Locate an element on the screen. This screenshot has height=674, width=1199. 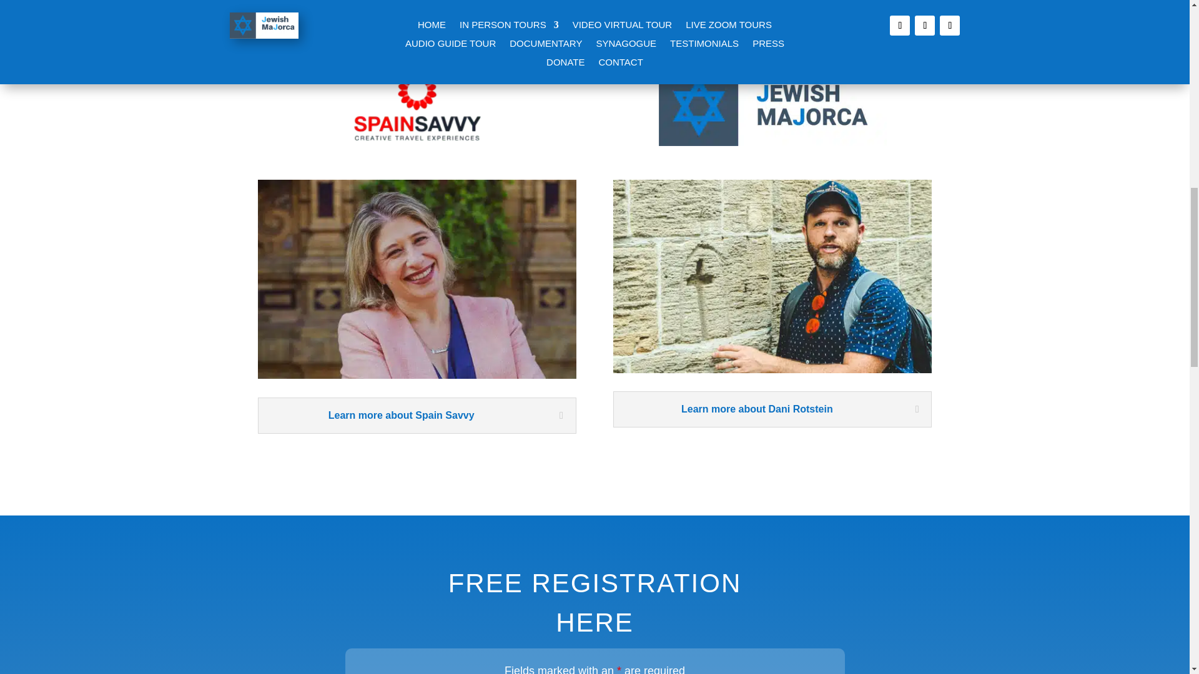
logo-jm is located at coordinates (772, 142).